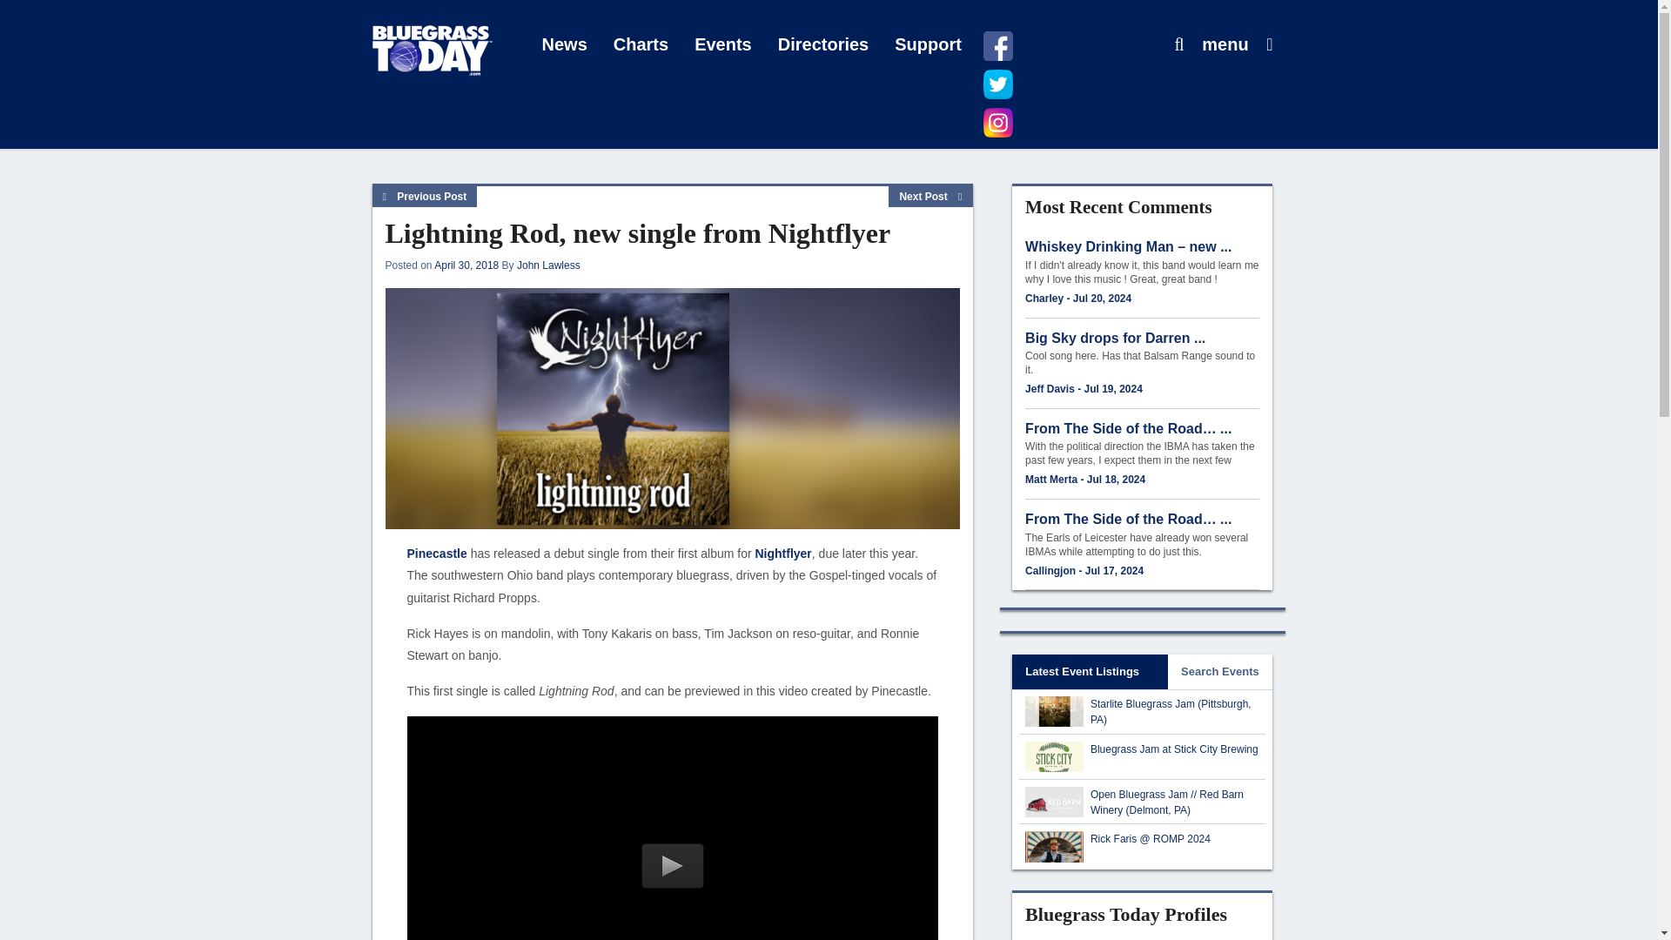  What do you see at coordinates (782, 553) in the screenshot?
I see `Nightflyer` at bounding box center [782, 553].